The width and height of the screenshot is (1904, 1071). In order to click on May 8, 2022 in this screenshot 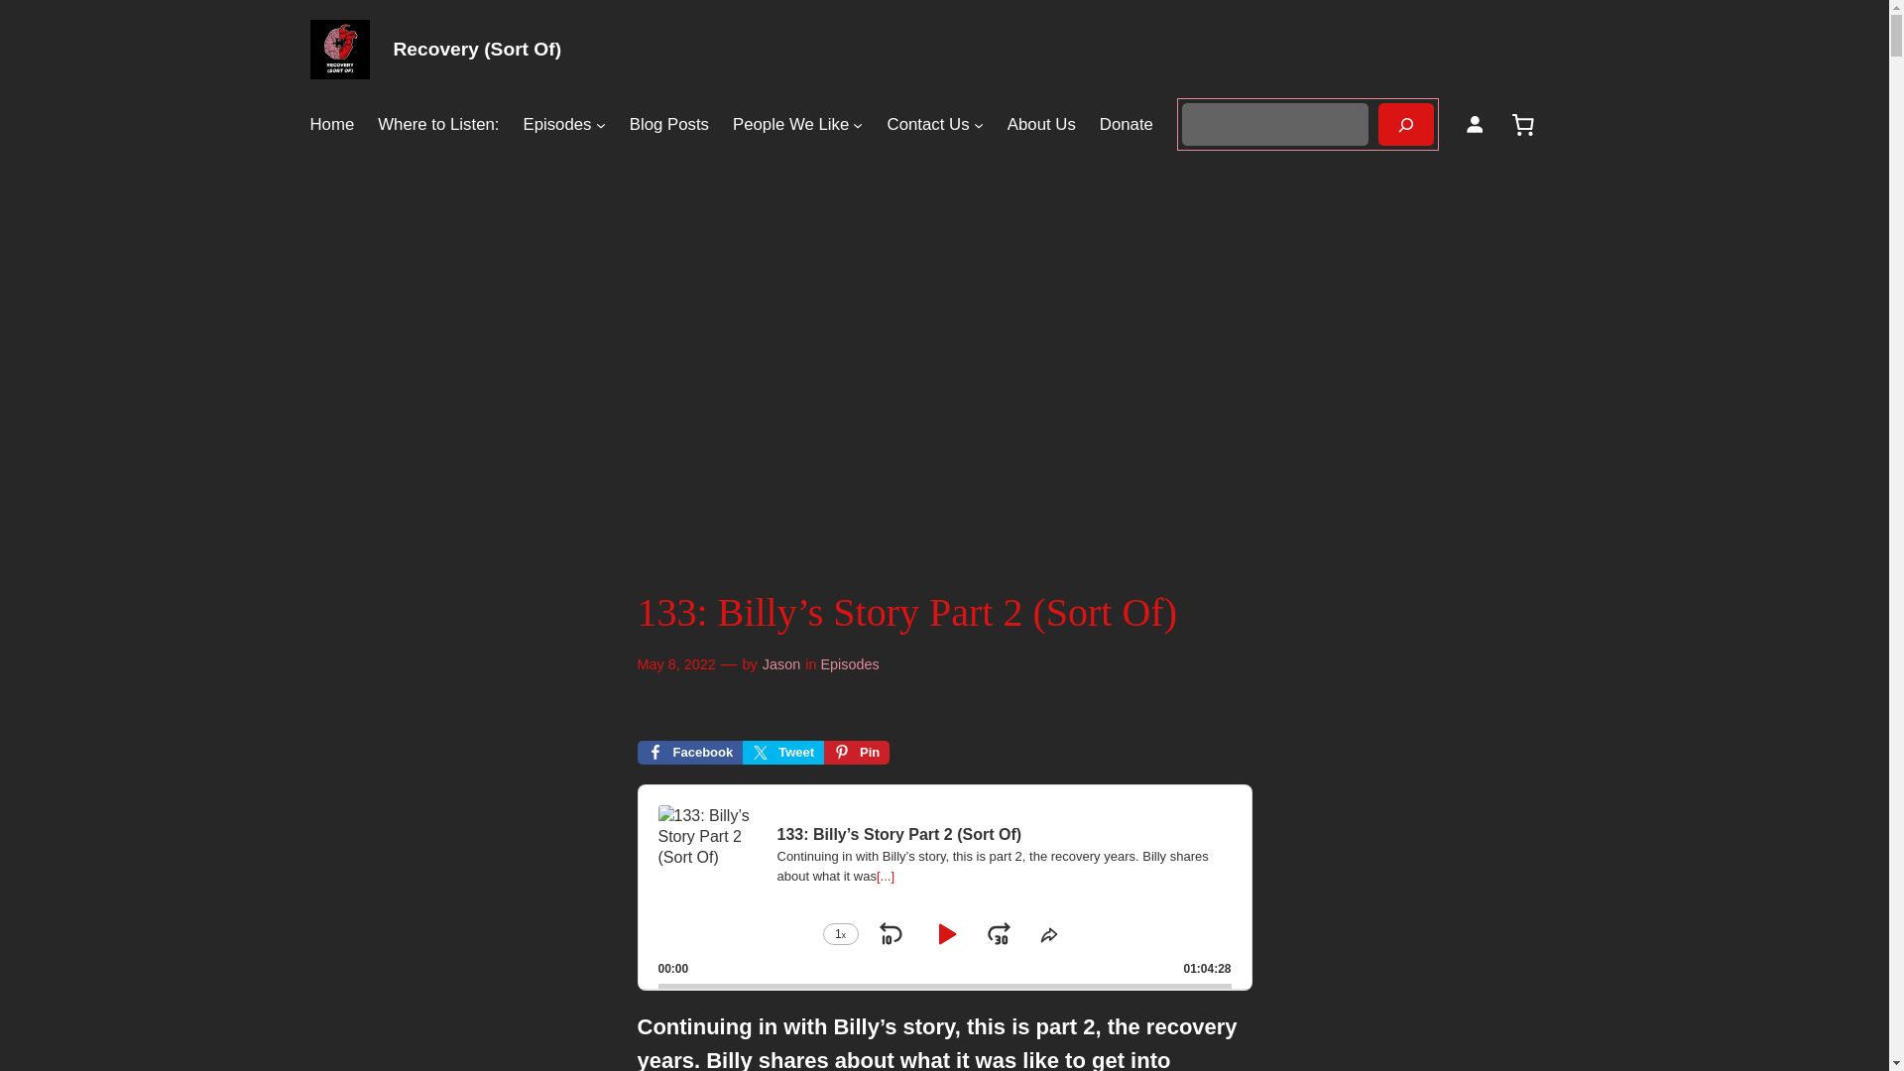, I will do `click(675, 664)`.